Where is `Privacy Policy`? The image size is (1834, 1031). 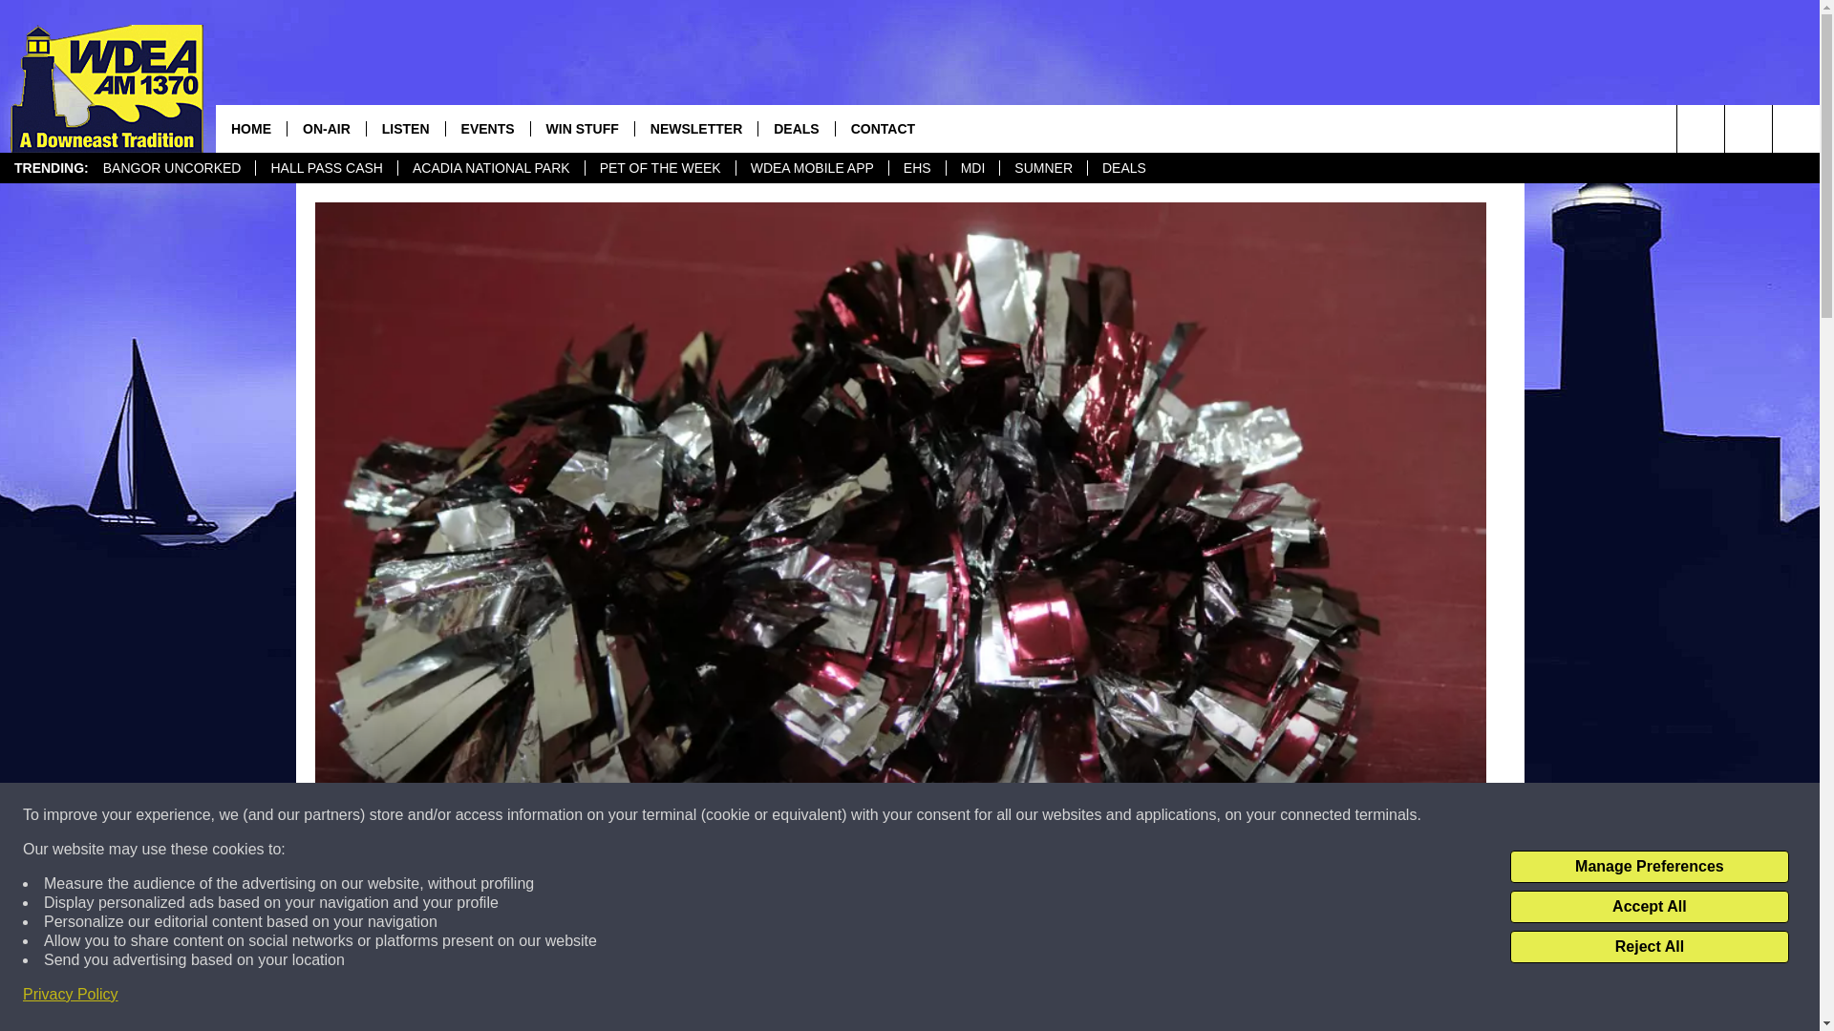 Privacy Policy is located at coordinates (71, 995).